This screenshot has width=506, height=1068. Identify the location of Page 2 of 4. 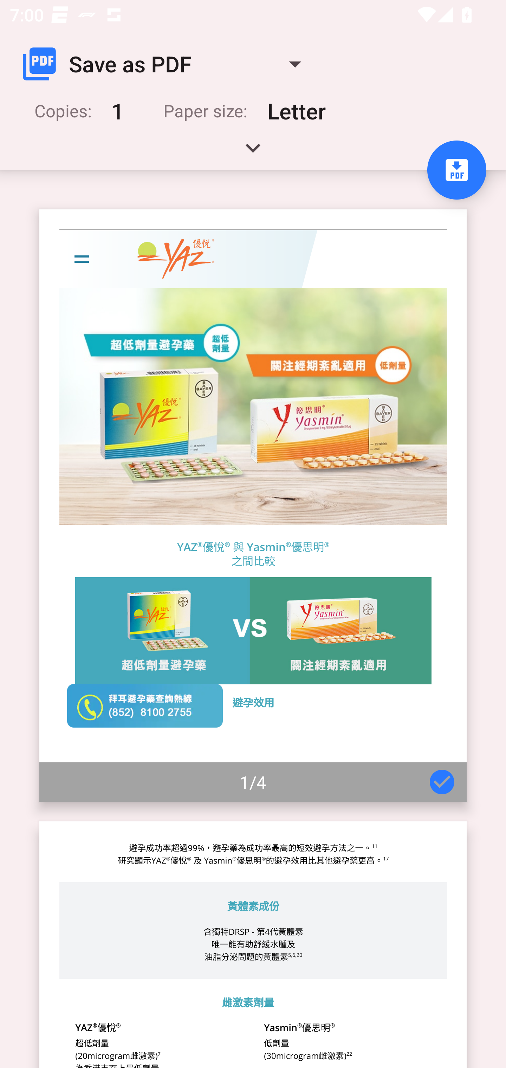
(253, 944).